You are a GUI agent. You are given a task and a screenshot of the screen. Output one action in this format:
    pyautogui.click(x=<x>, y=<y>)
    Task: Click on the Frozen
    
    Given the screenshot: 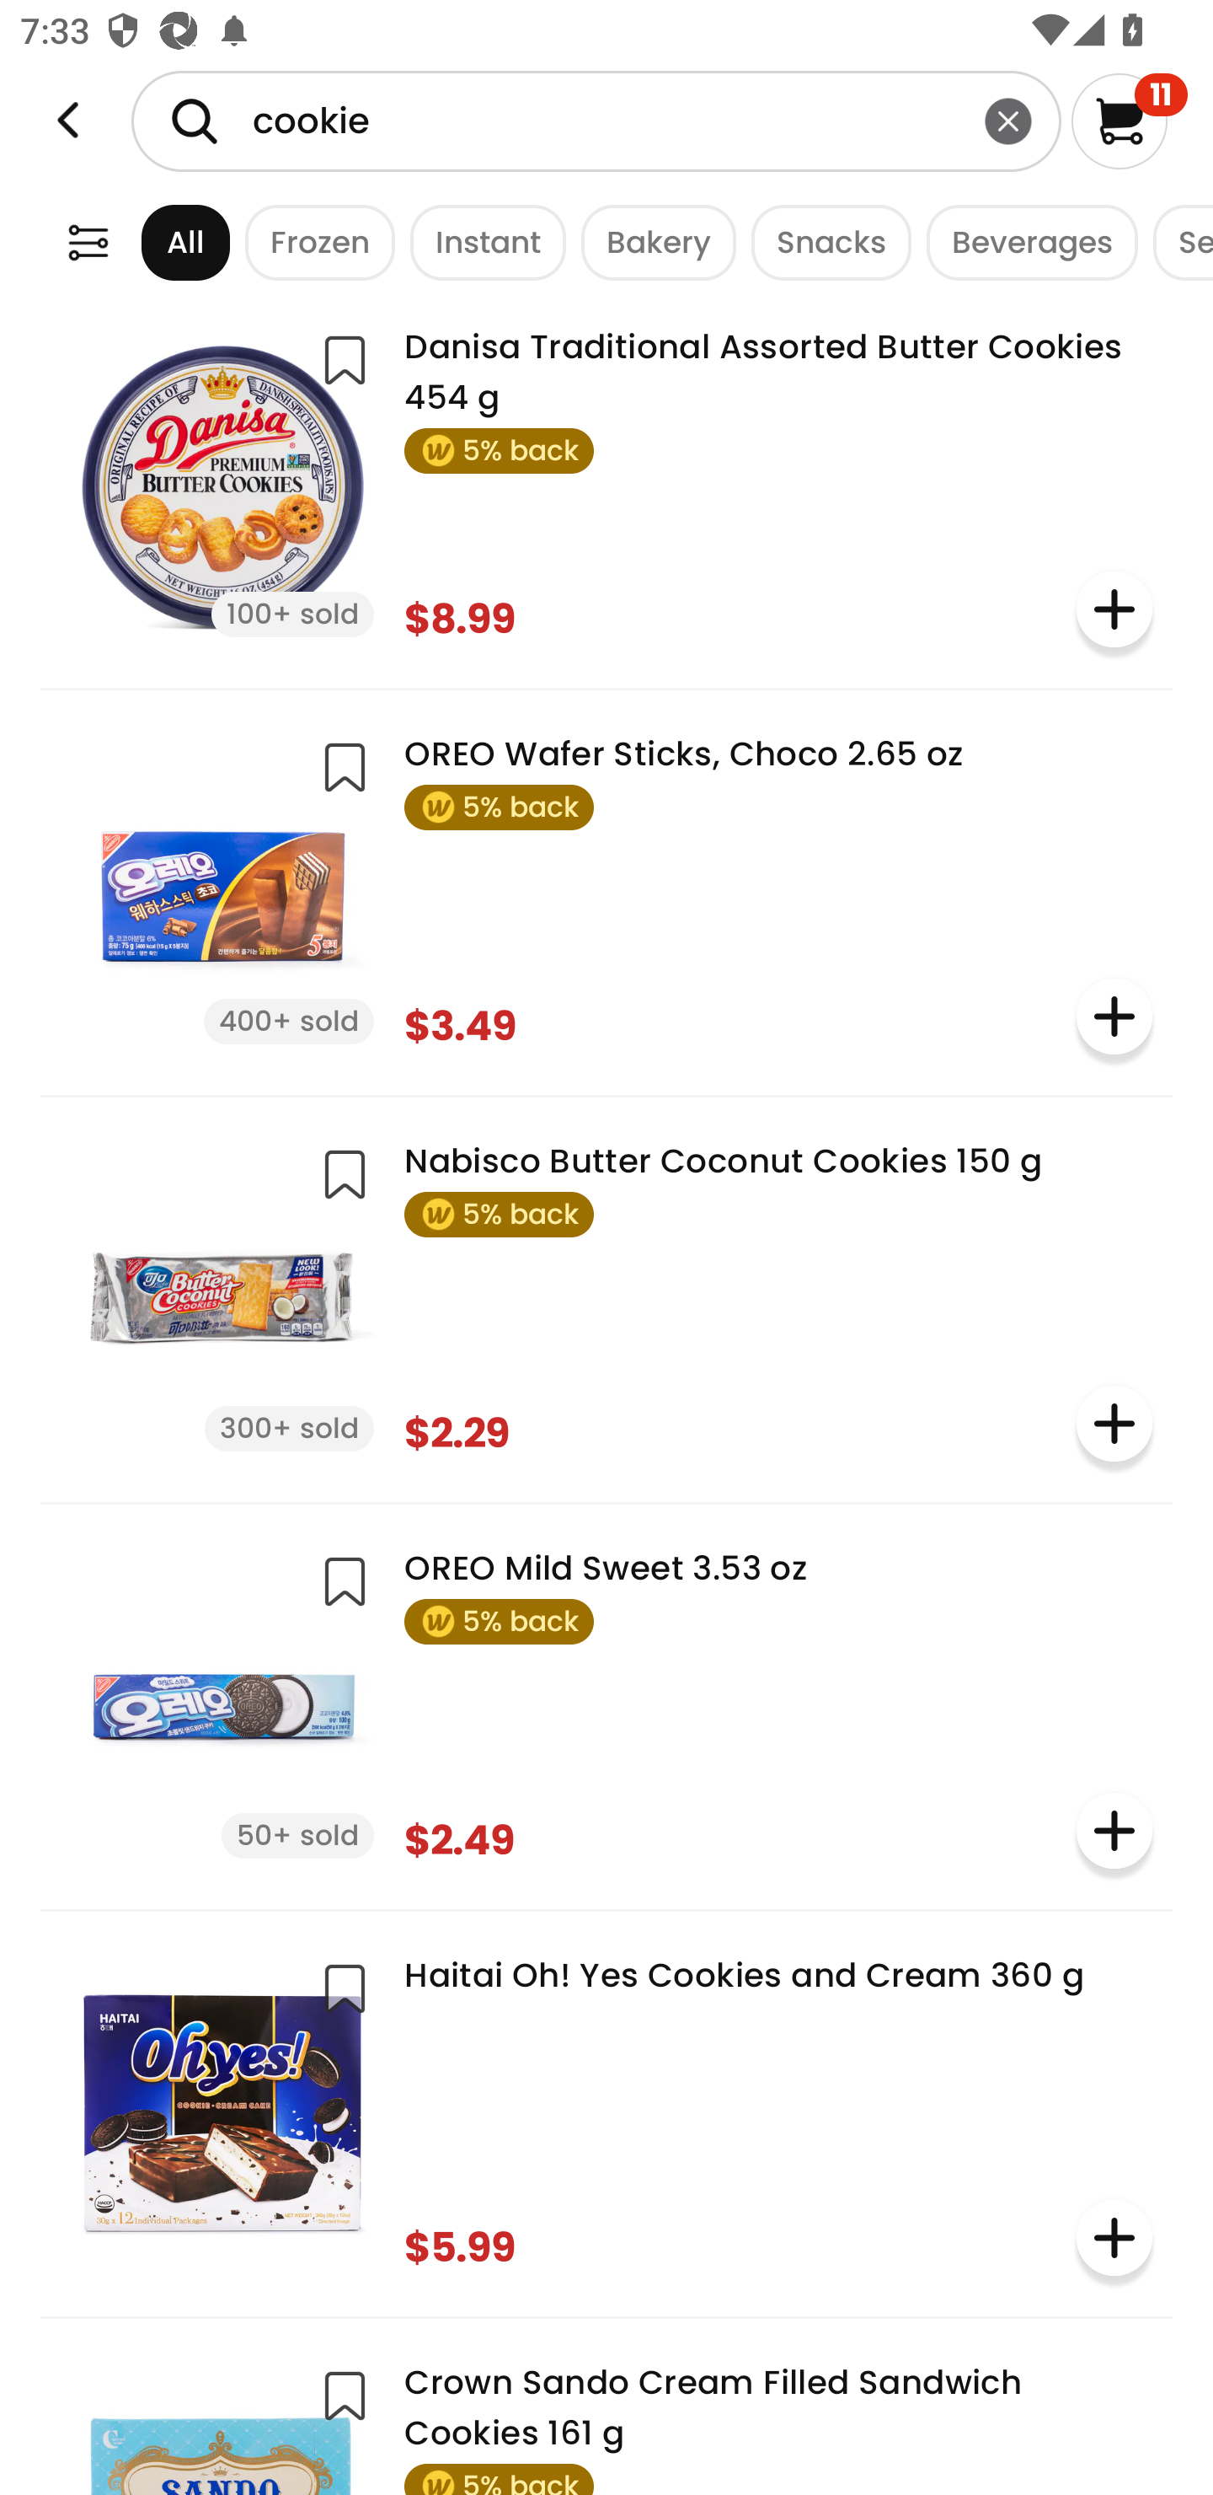 What is the action you would take?
    pyautogui.click(x=313, y=241)
    